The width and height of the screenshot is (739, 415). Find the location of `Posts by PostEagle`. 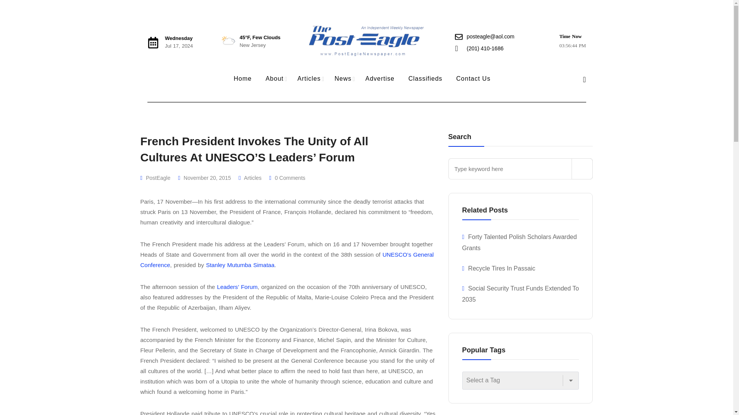

Posts by PostEagle is located at coordinates (158, 178).